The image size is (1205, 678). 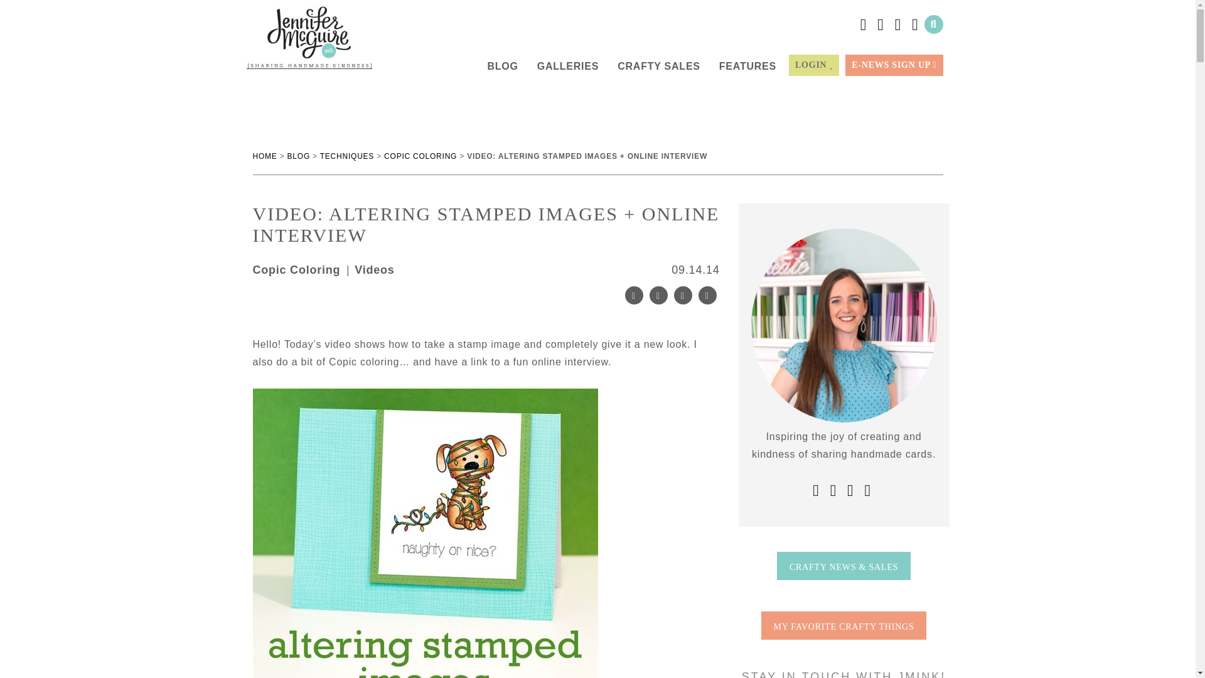 I want to click on FEATURES, so click(x=747, y=67).